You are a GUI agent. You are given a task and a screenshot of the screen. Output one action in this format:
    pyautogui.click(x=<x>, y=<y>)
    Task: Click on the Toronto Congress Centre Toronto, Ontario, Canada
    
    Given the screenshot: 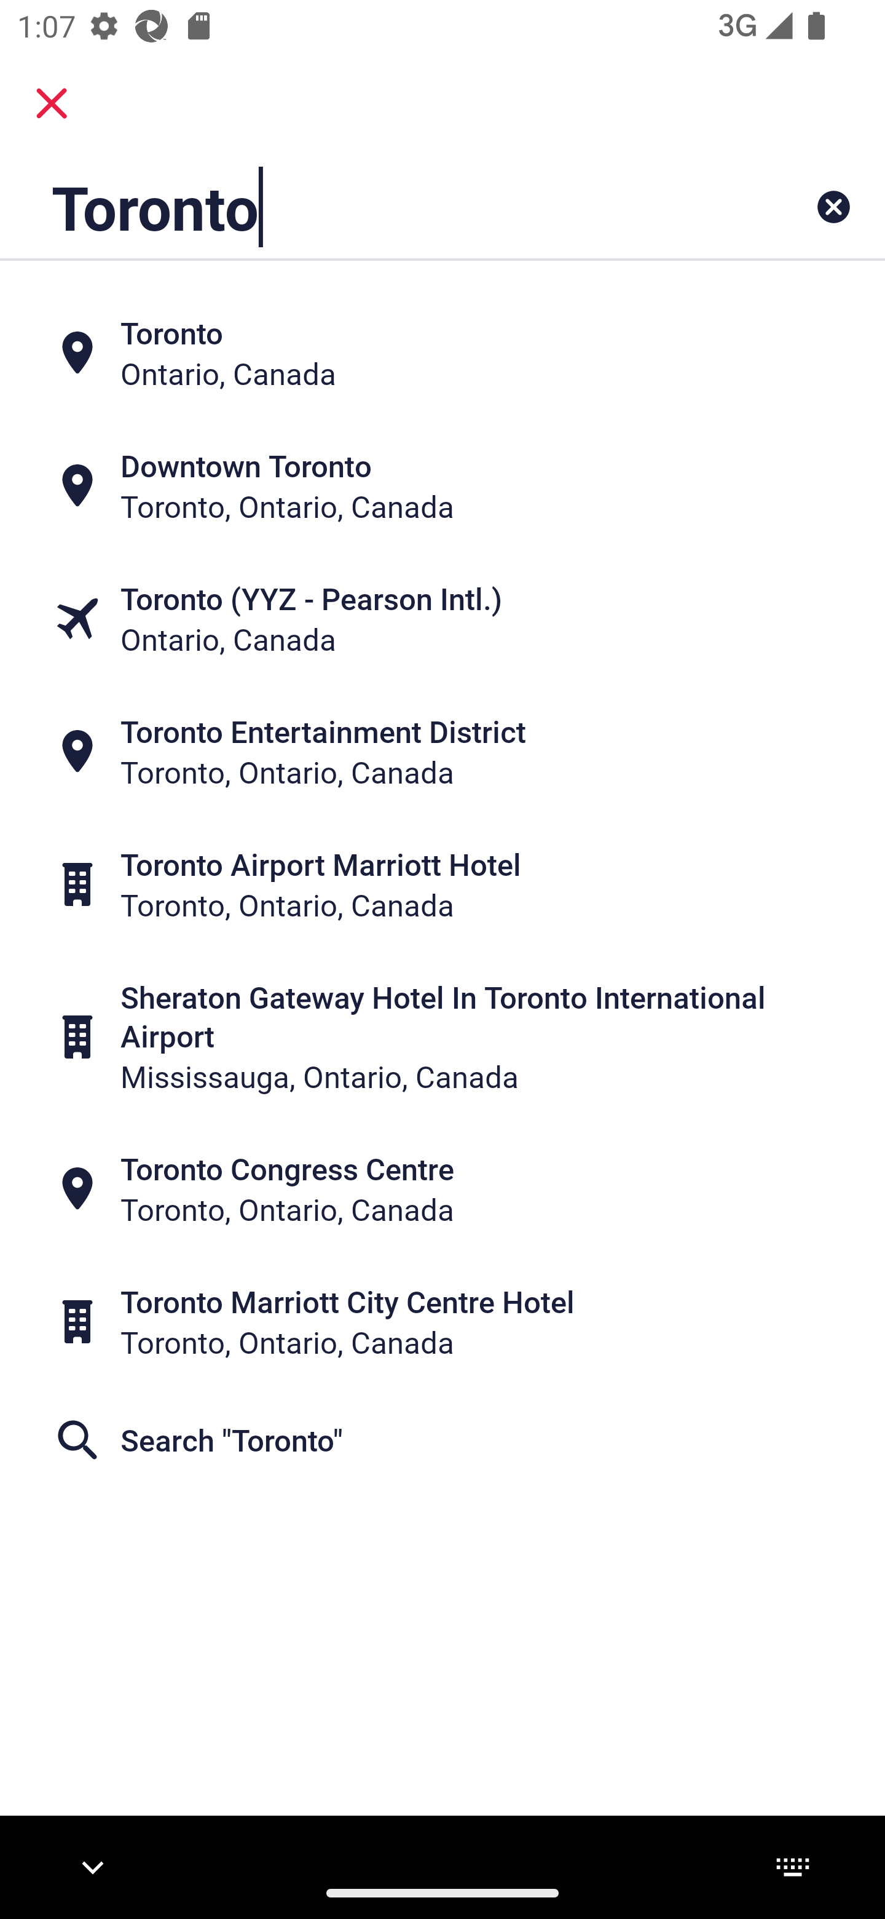 What is the action you would take?
    pyautogui.click(x=442, y=1188)
    